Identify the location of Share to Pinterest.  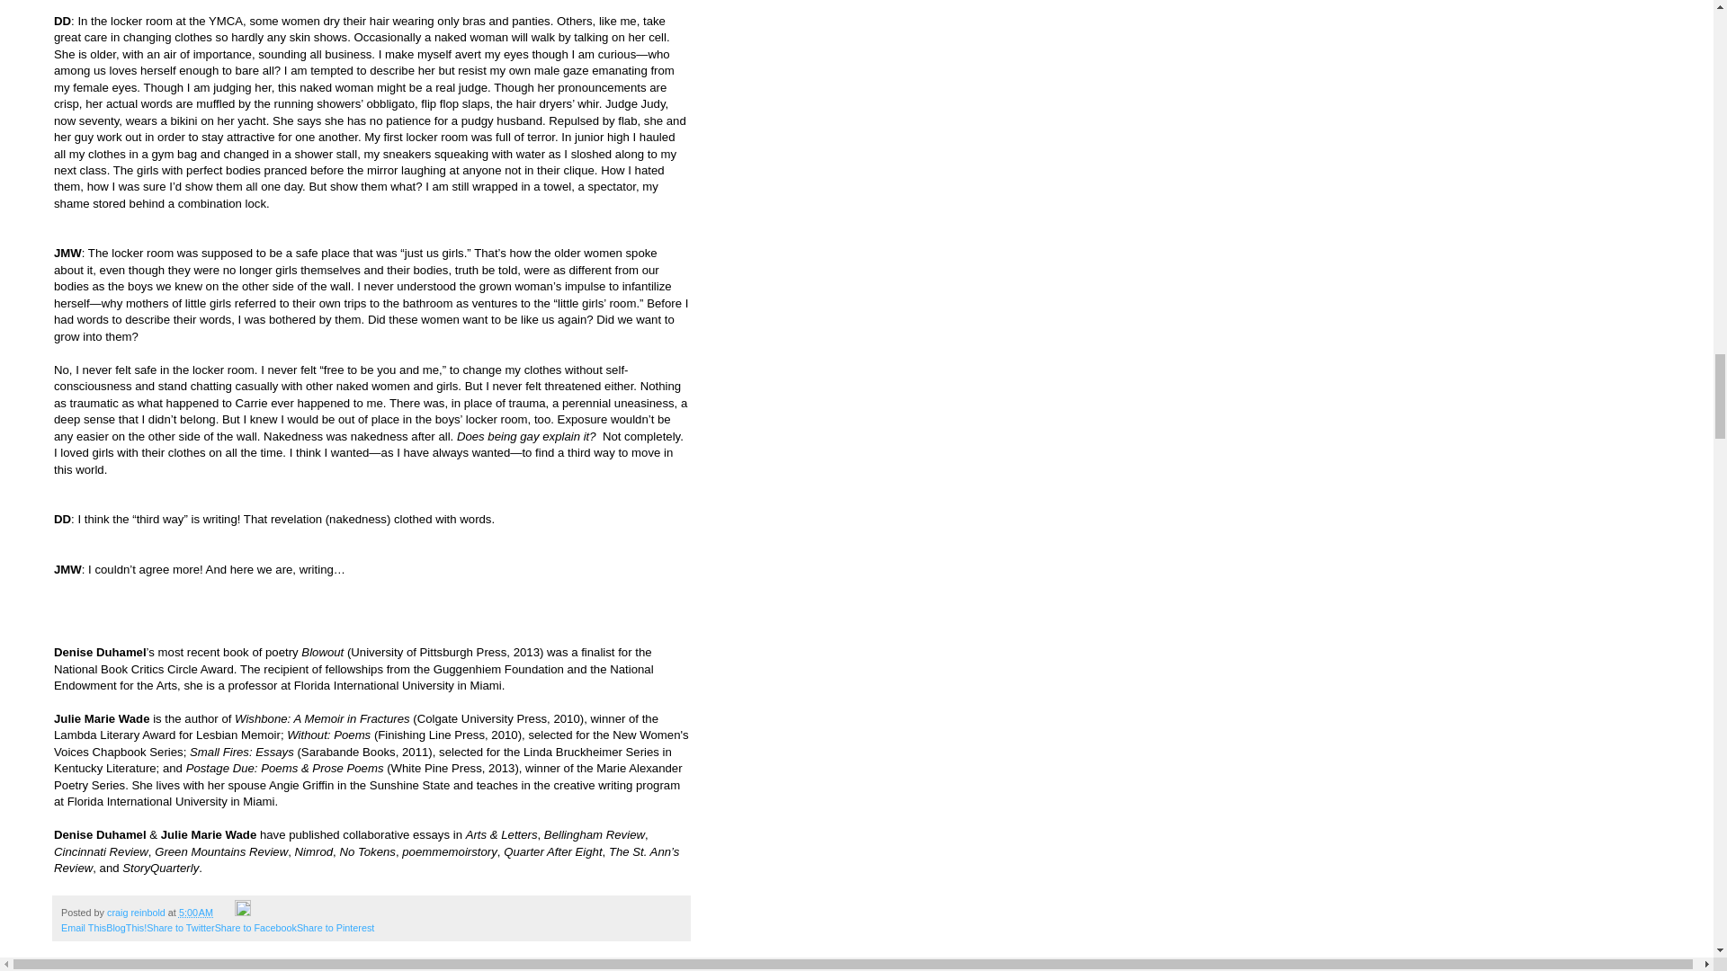
(336, 928).